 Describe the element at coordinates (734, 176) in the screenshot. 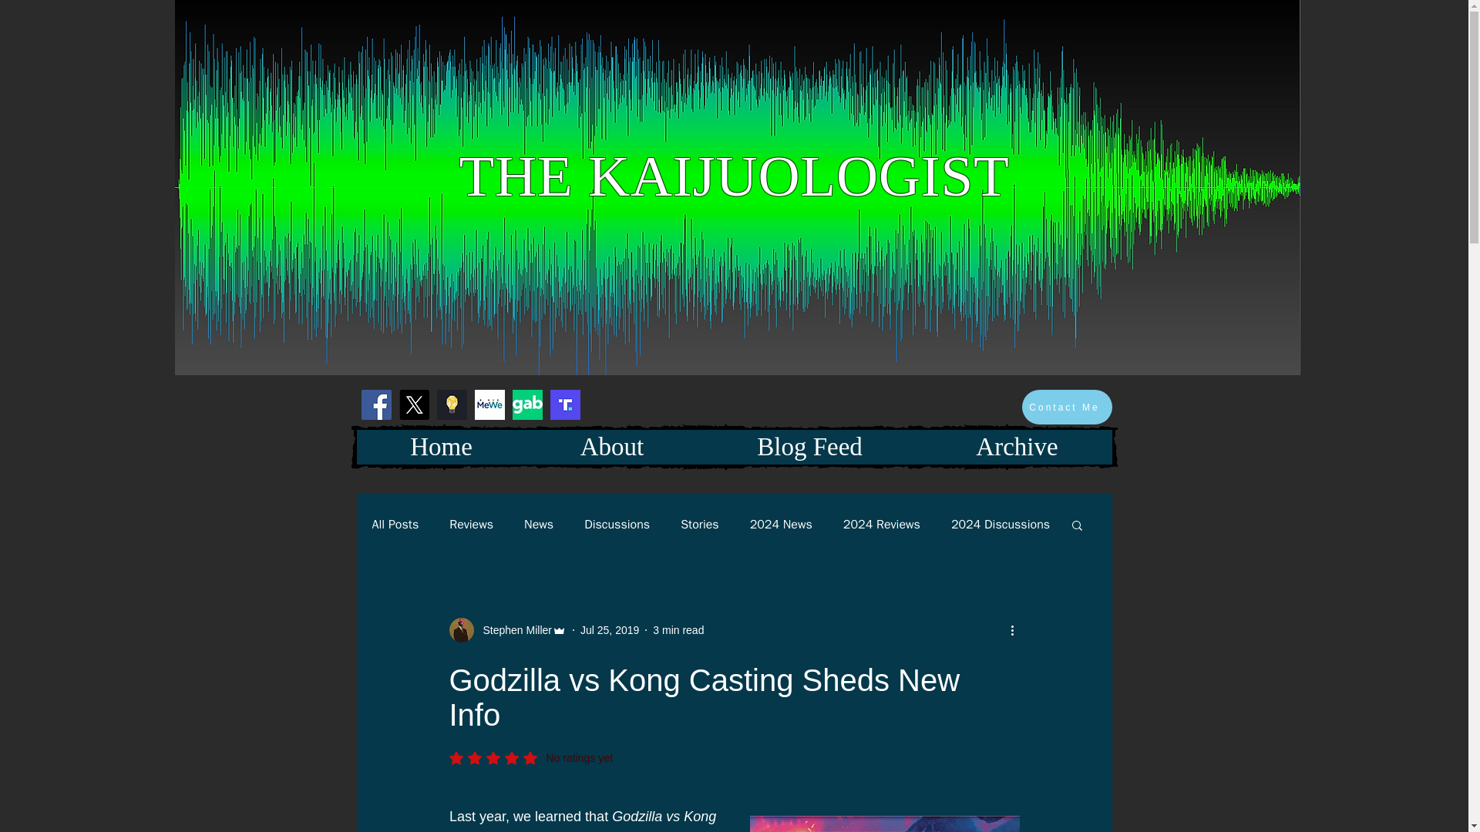

I see `THE KAIJUOLOGIST` at that location.